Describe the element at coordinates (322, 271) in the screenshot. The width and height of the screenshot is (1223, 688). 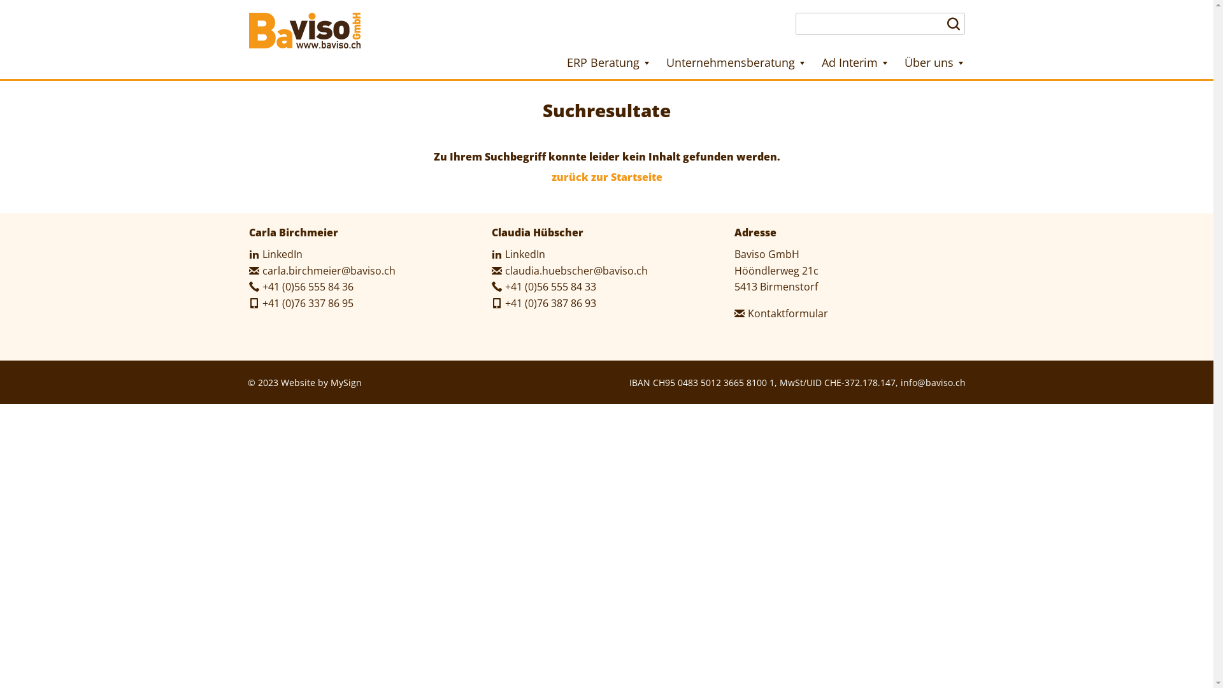
I see `carla.birchmeier@baviso.ch` at that location.